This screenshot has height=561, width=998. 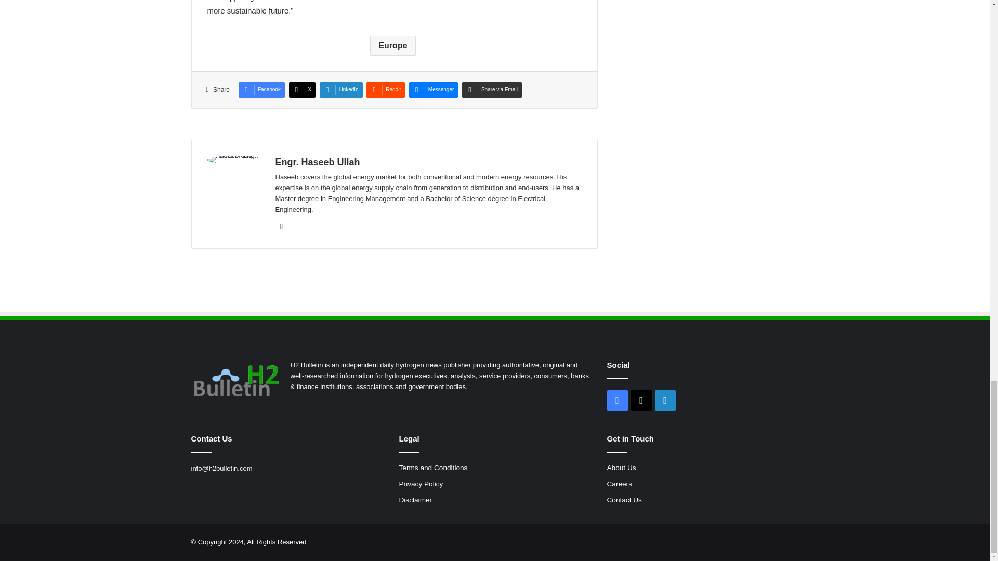 What do you see at coordinates (392, 46) in the screenshot?
I see `Europe` at bounding box center [392, 46].